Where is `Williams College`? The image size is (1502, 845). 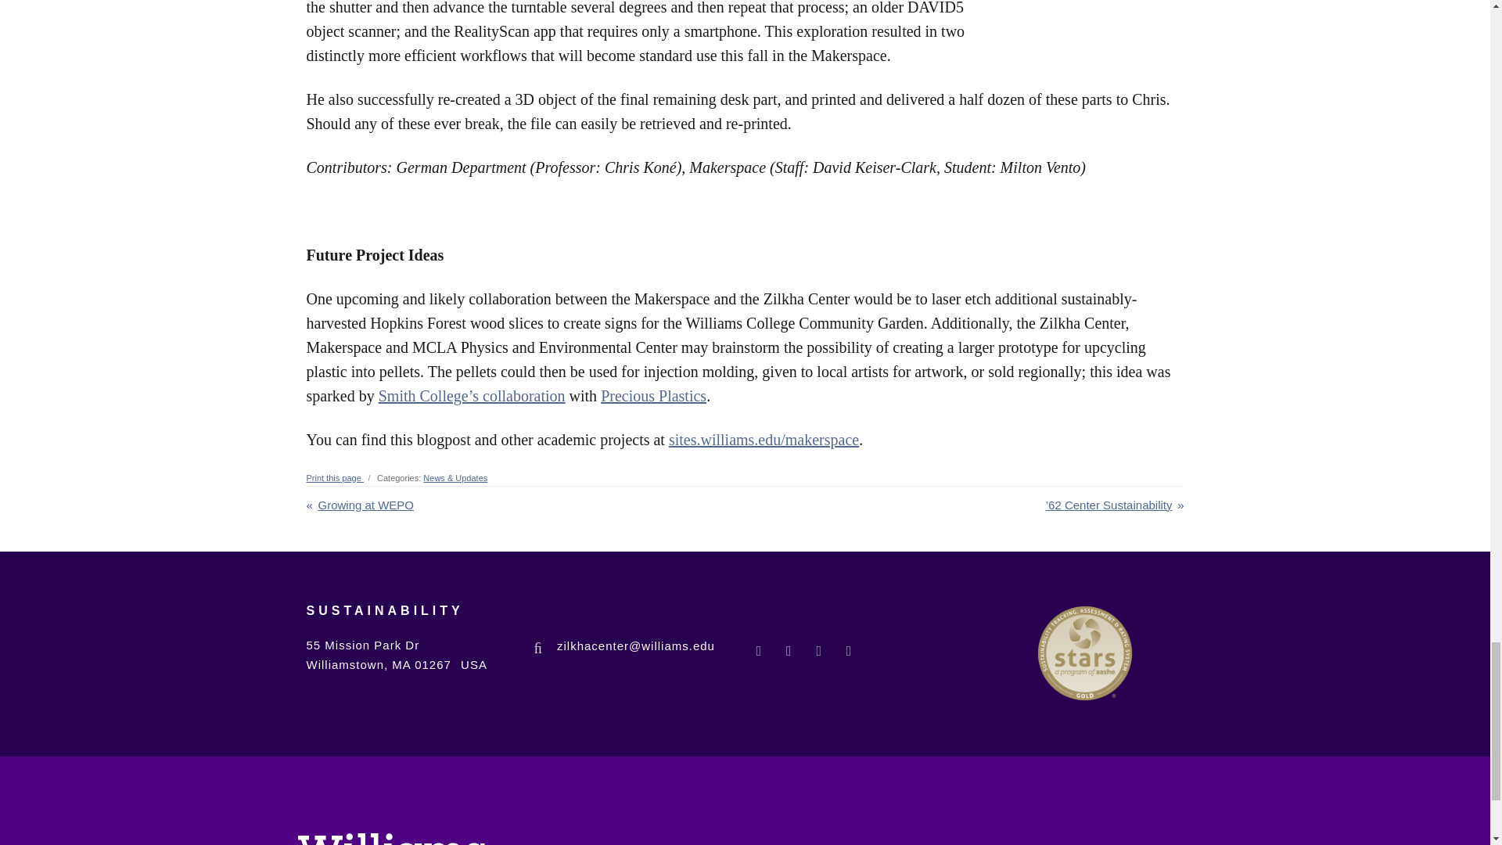
Williams College is located at coordinates (391, 839).